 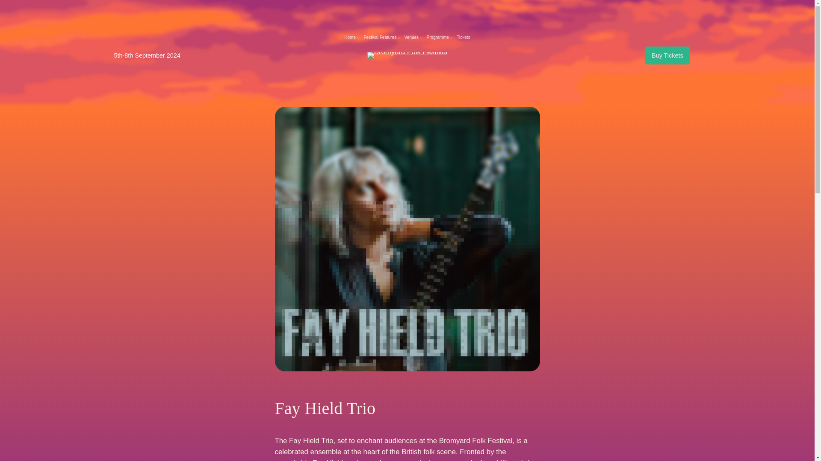 I want to click on Festival Features, so click(x=380, y=38).